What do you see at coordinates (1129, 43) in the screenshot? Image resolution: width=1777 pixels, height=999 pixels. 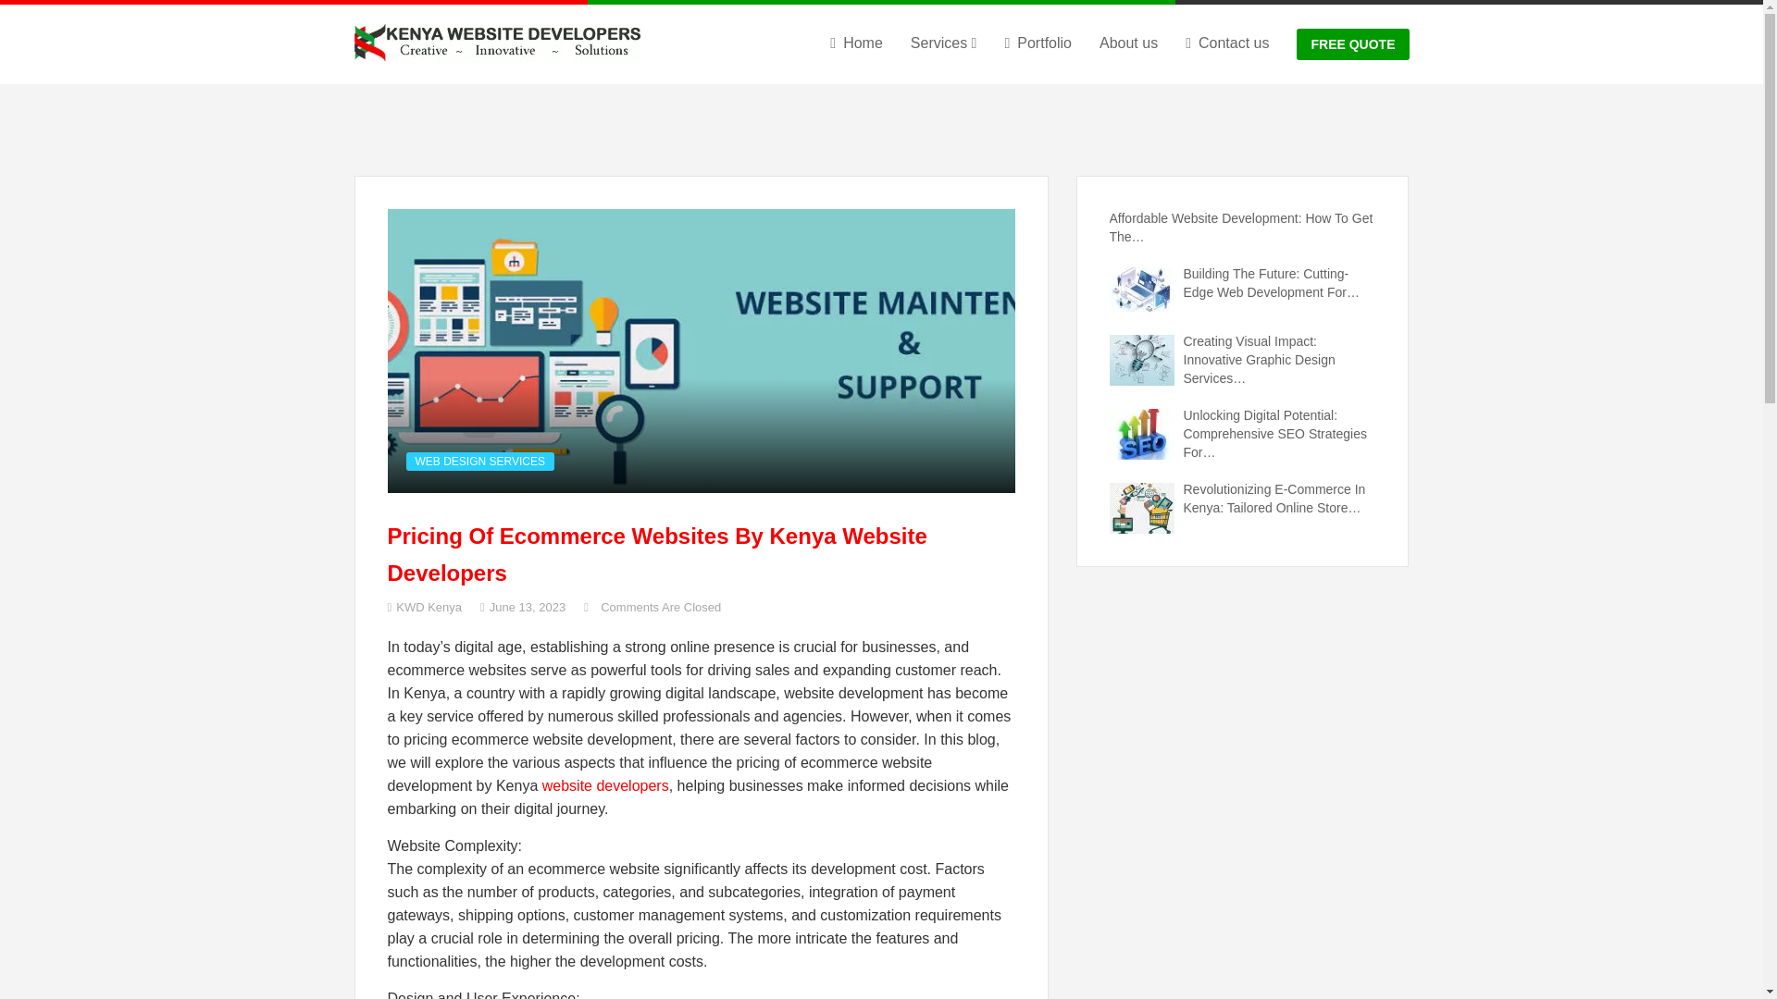 I see `About us` at bounding box center [1129, 43].